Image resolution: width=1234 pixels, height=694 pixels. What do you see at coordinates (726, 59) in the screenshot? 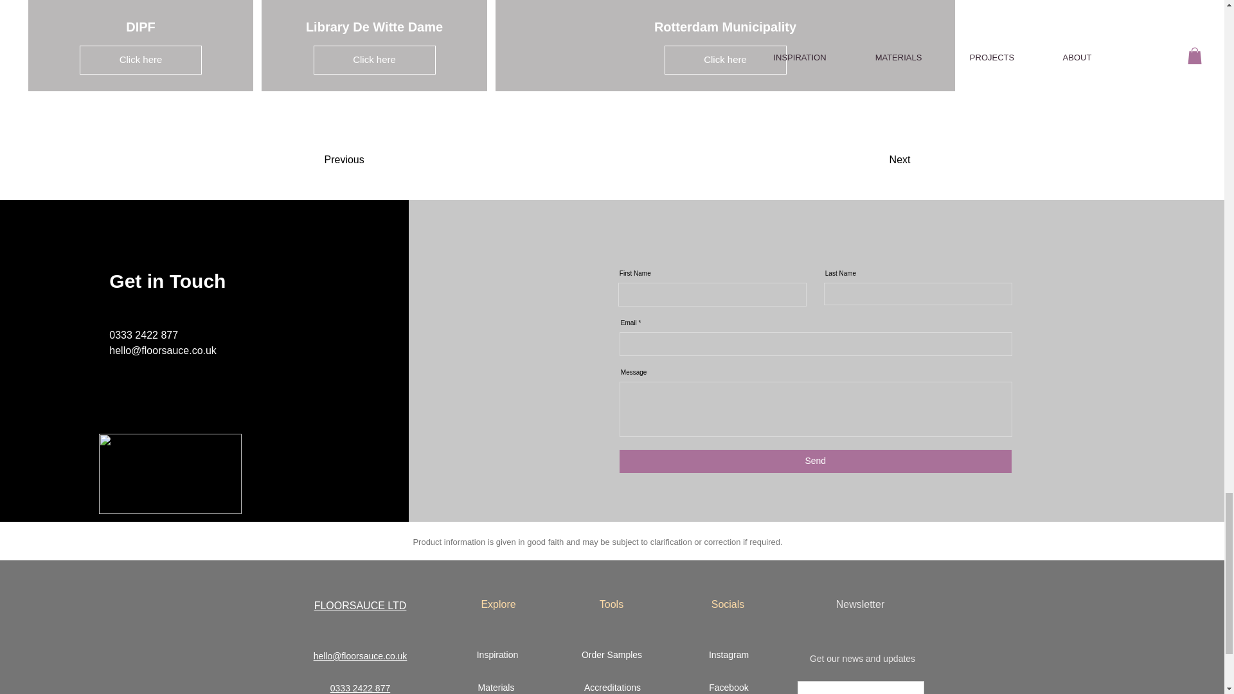
I see `Click here` at bounding box center [726, 59].